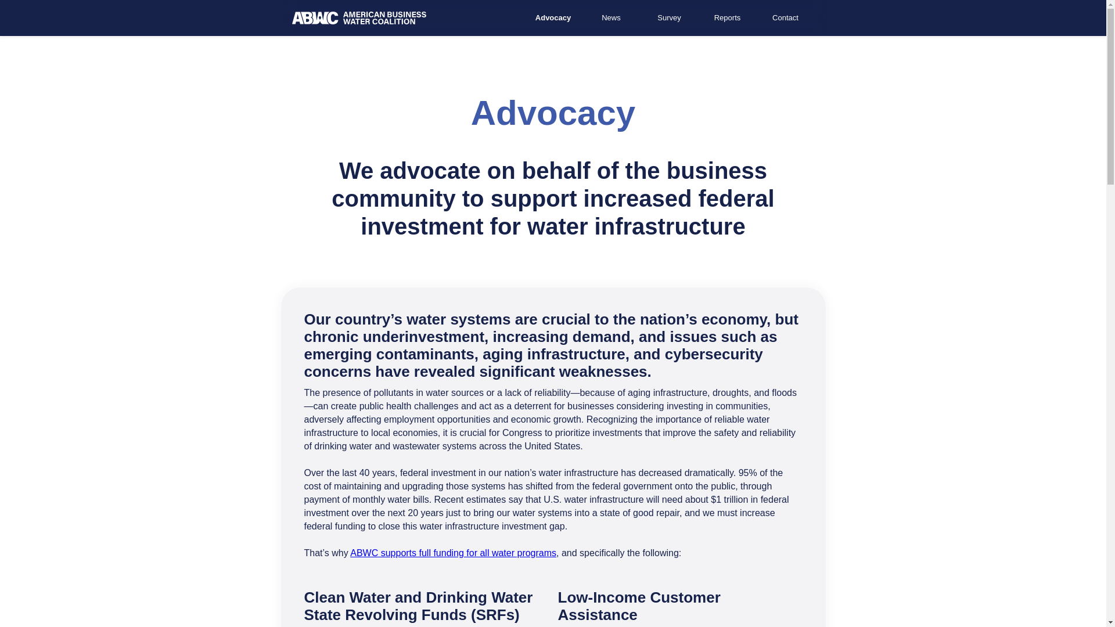 Image resolution: width=1115 pixels, height=627 pixels. What do you see at coordinates (785, 17) in the screenshot?
I see `Contact` at bounding box center [785, 17].